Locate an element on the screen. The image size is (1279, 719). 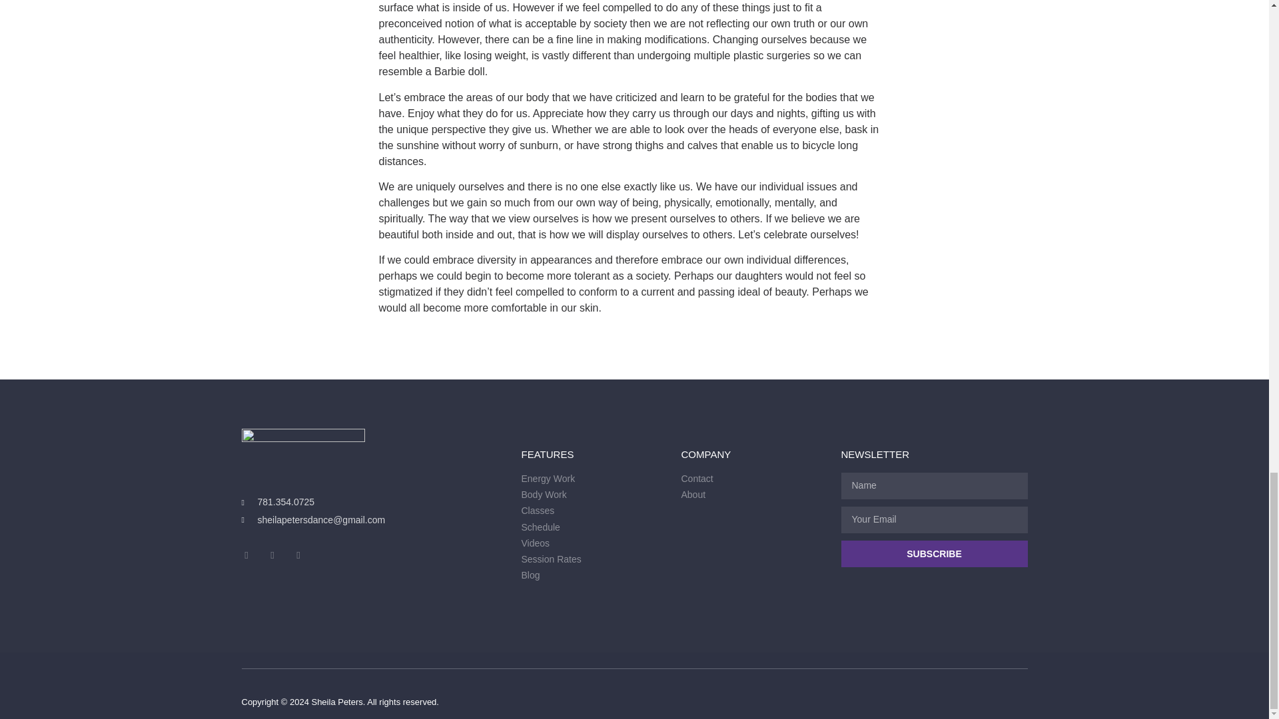
Blog is located at coordinates (594, 575).